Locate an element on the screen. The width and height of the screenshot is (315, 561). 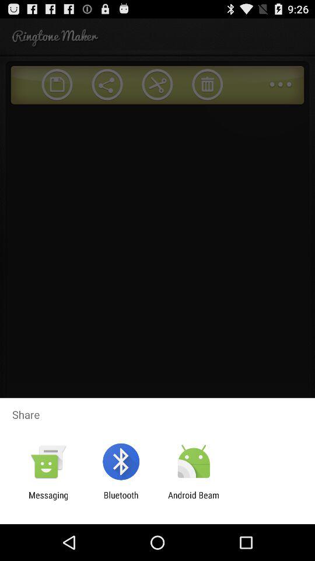
launch messaging item is located at coordinates (48, 500).